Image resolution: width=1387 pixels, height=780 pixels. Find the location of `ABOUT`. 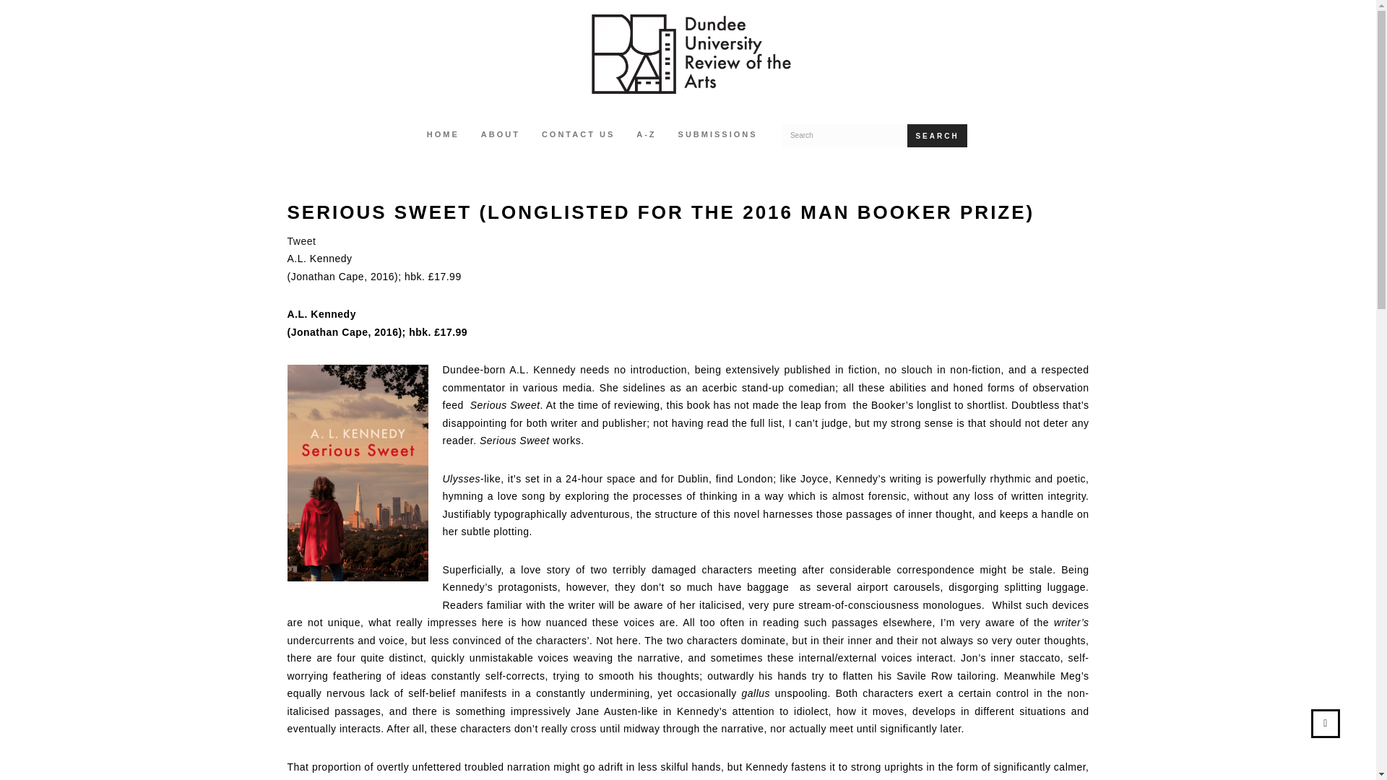

ABOUT is located at coordinates (500, 136).